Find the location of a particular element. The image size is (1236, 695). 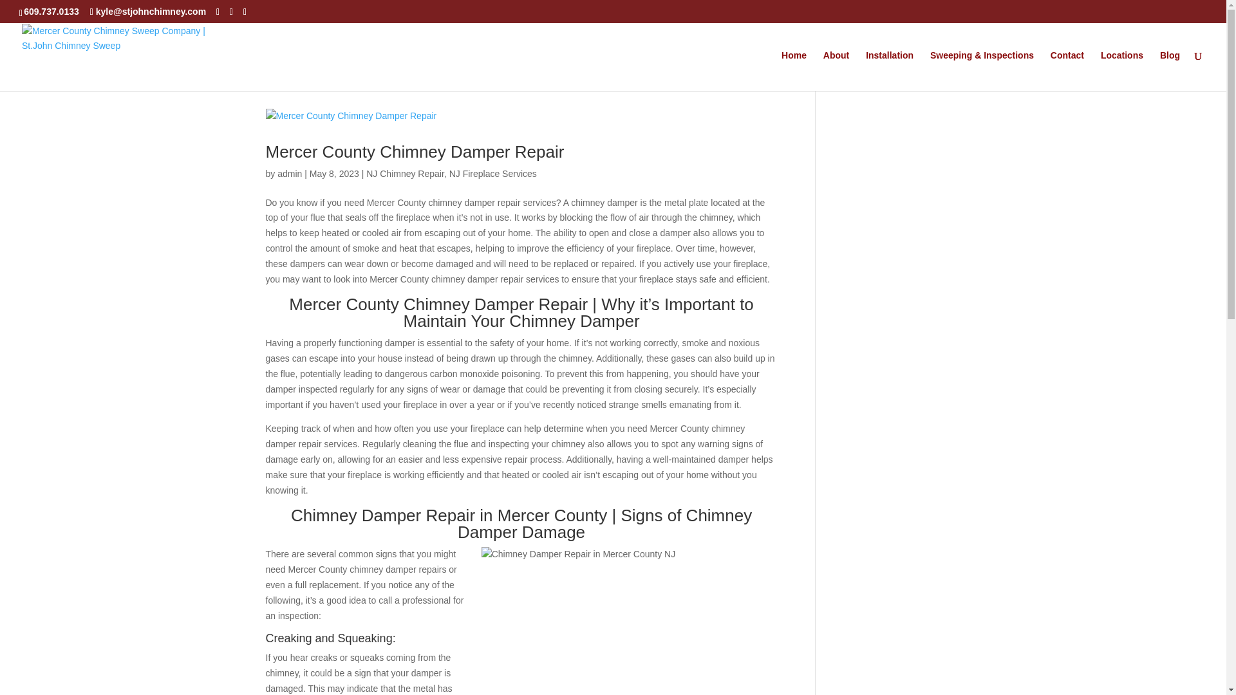

NJ Chimney Repair is located at coordinates (404, 174).